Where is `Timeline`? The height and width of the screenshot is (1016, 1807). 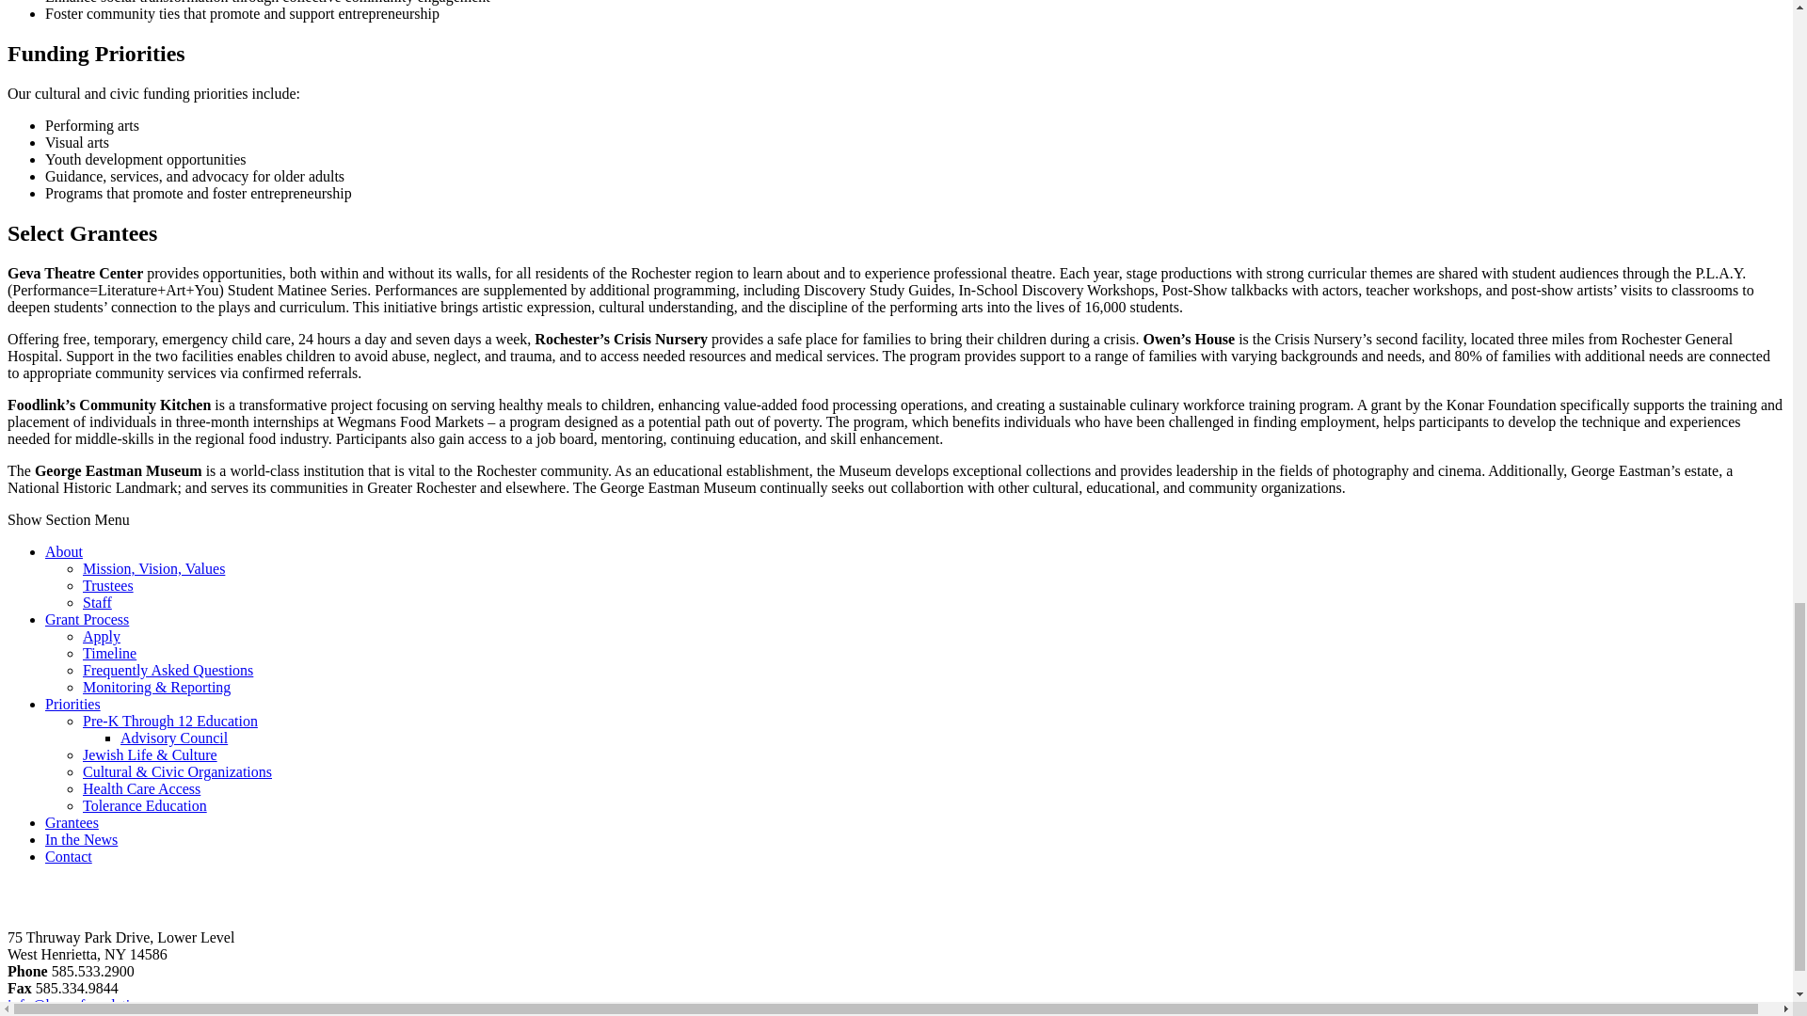 Timeline is located at coordinates (109, 653).